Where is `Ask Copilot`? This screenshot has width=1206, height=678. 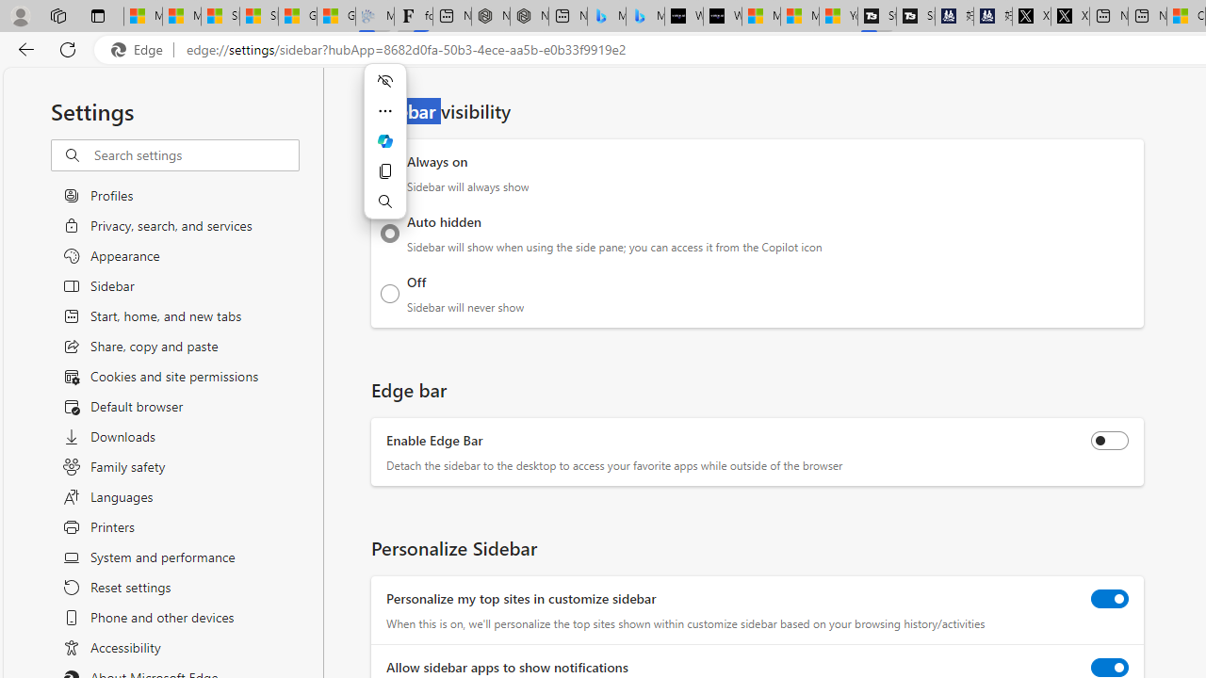
Ask Copilot is located at coordinates (384, 141).